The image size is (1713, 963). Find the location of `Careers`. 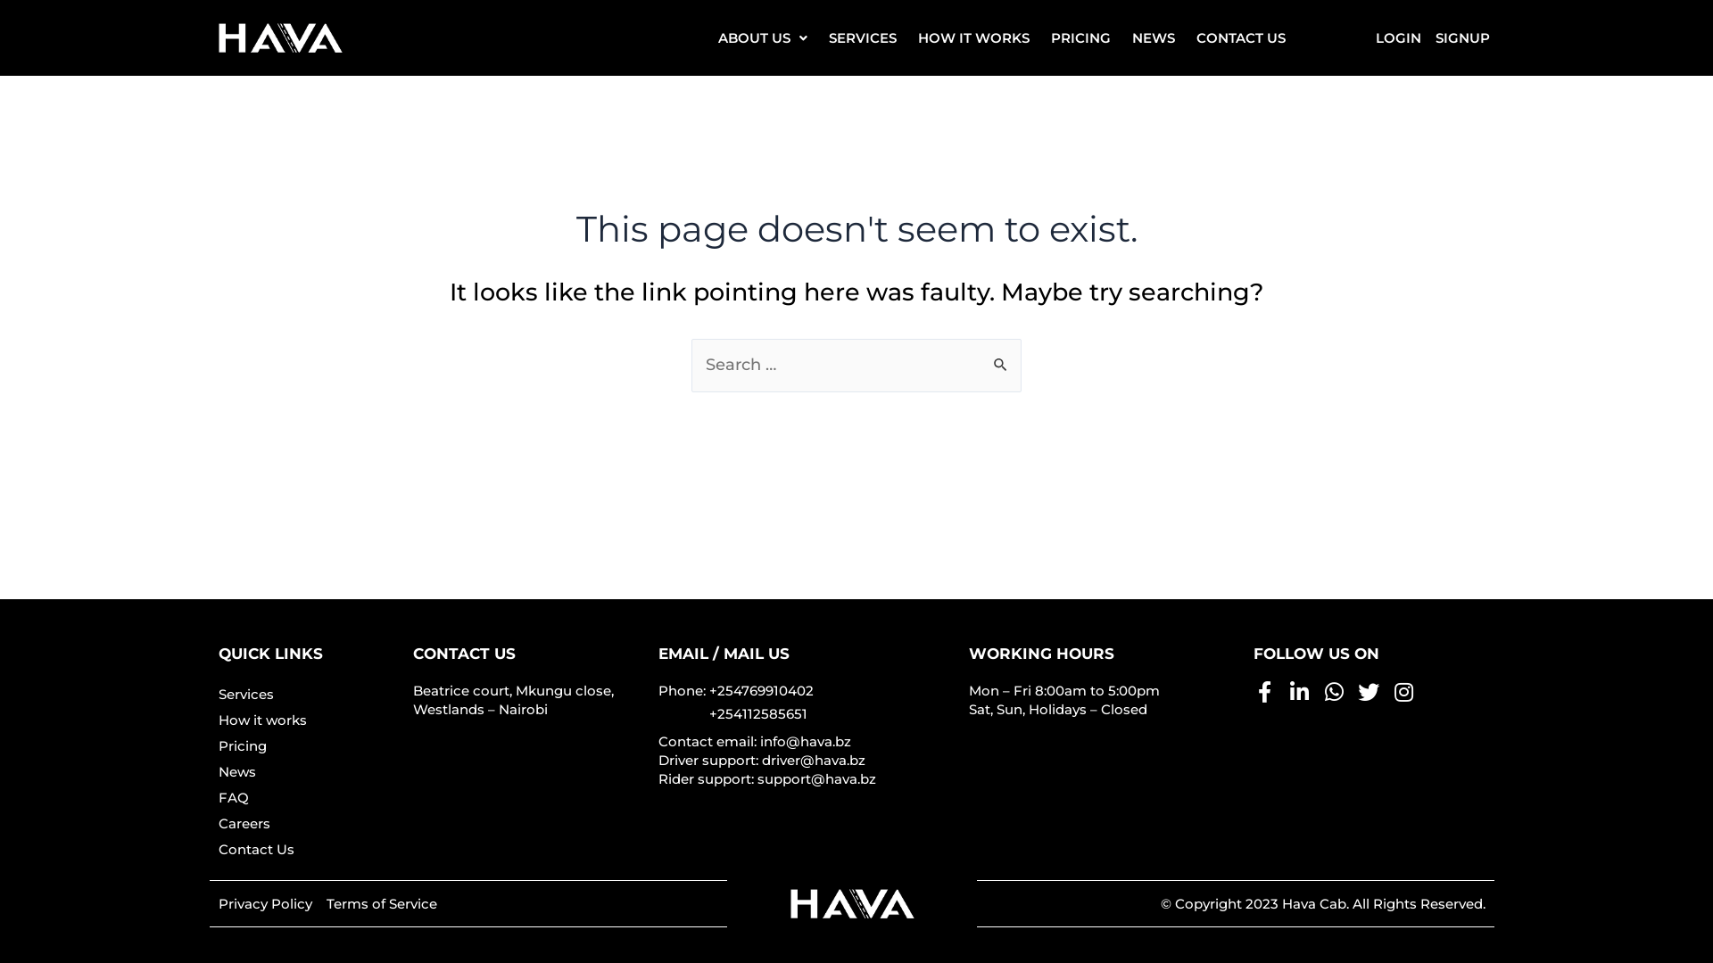

Careers is located at coordinates (307, 824).